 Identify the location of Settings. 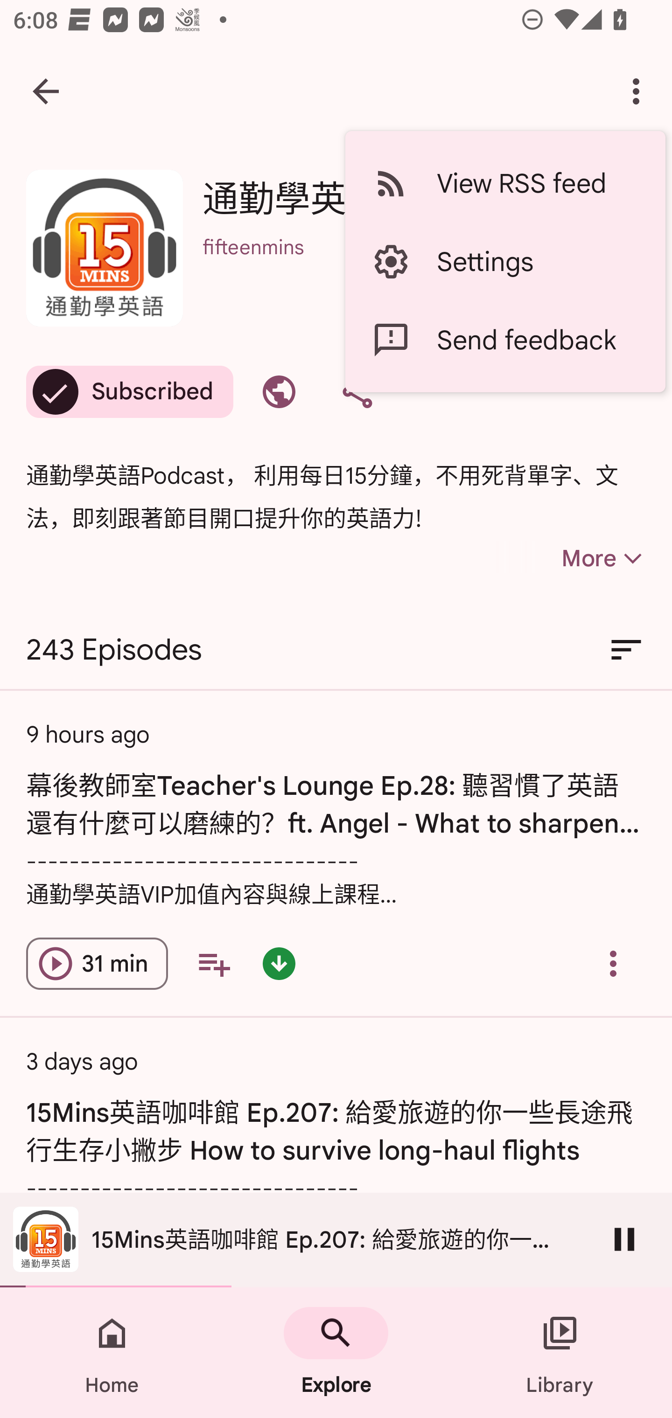
(505, 261).